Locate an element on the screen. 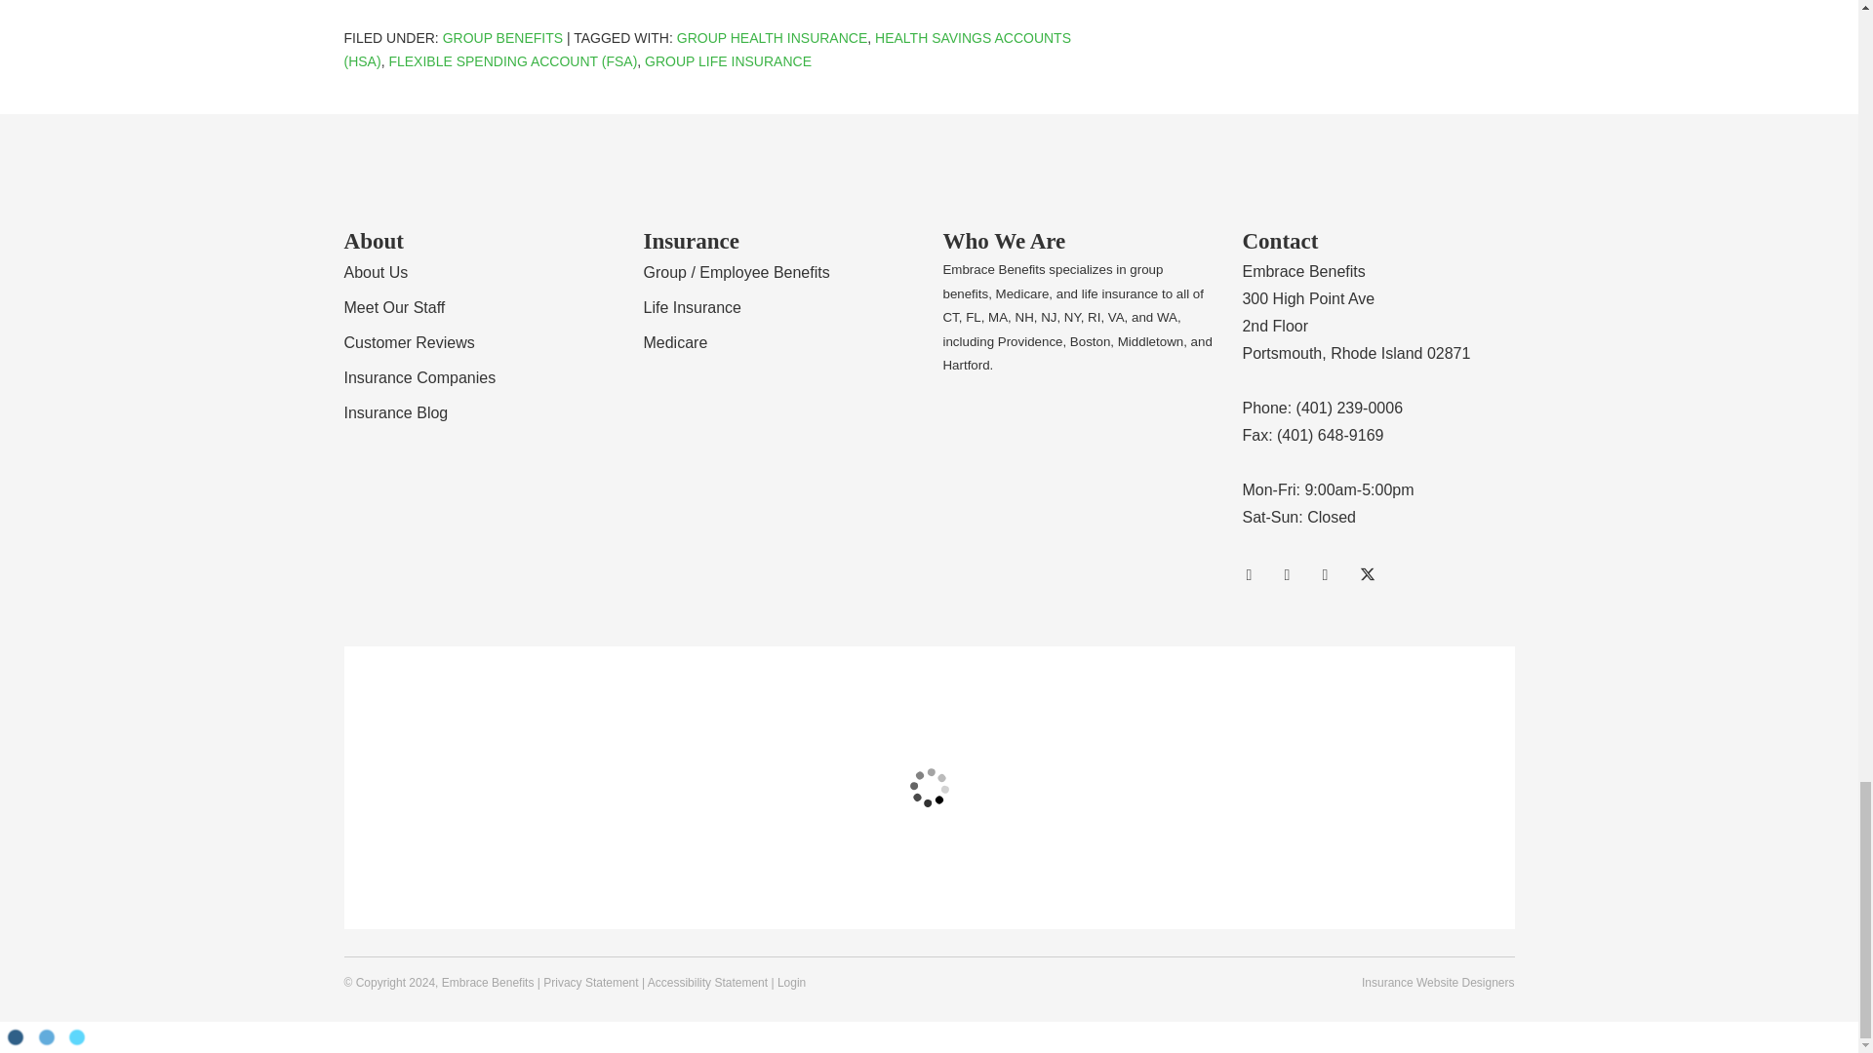 The height and width of the screenshot is (1053, 1873). Google Maps is located at coordinates (1256, 574).